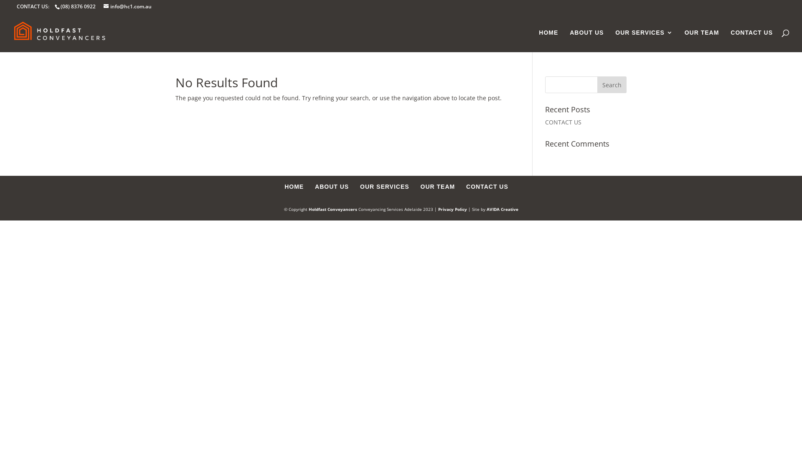  What do you see at coordinates (79, 7) in the screenshot?
I see `(08) 8376 0922 ` at bounding box center [79, 7].